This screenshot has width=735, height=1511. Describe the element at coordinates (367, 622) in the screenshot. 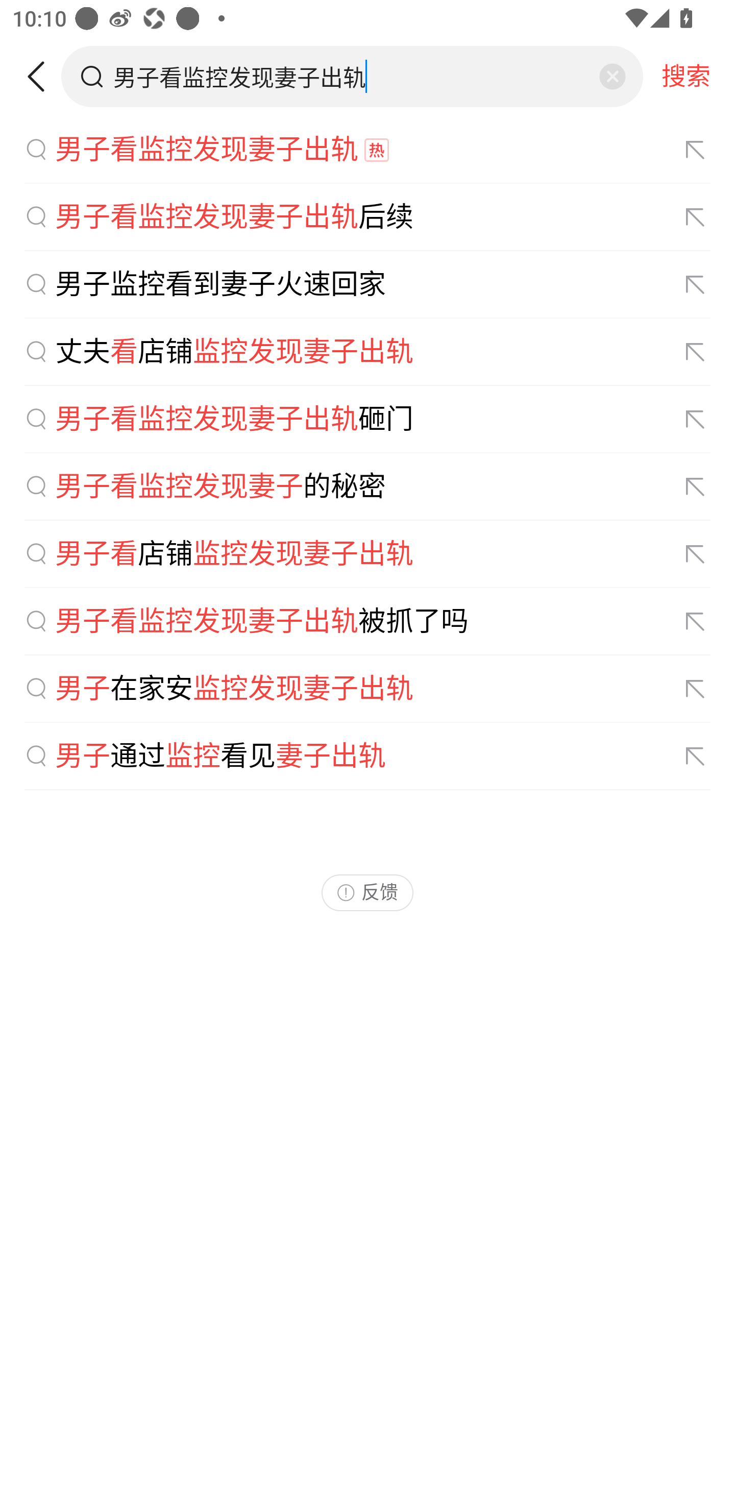

I see `男子看监控发现妻子出轨被抓了吗 填充搜索词男子看监控发现妻子出轨被抓了吗至搜索框` at that location.